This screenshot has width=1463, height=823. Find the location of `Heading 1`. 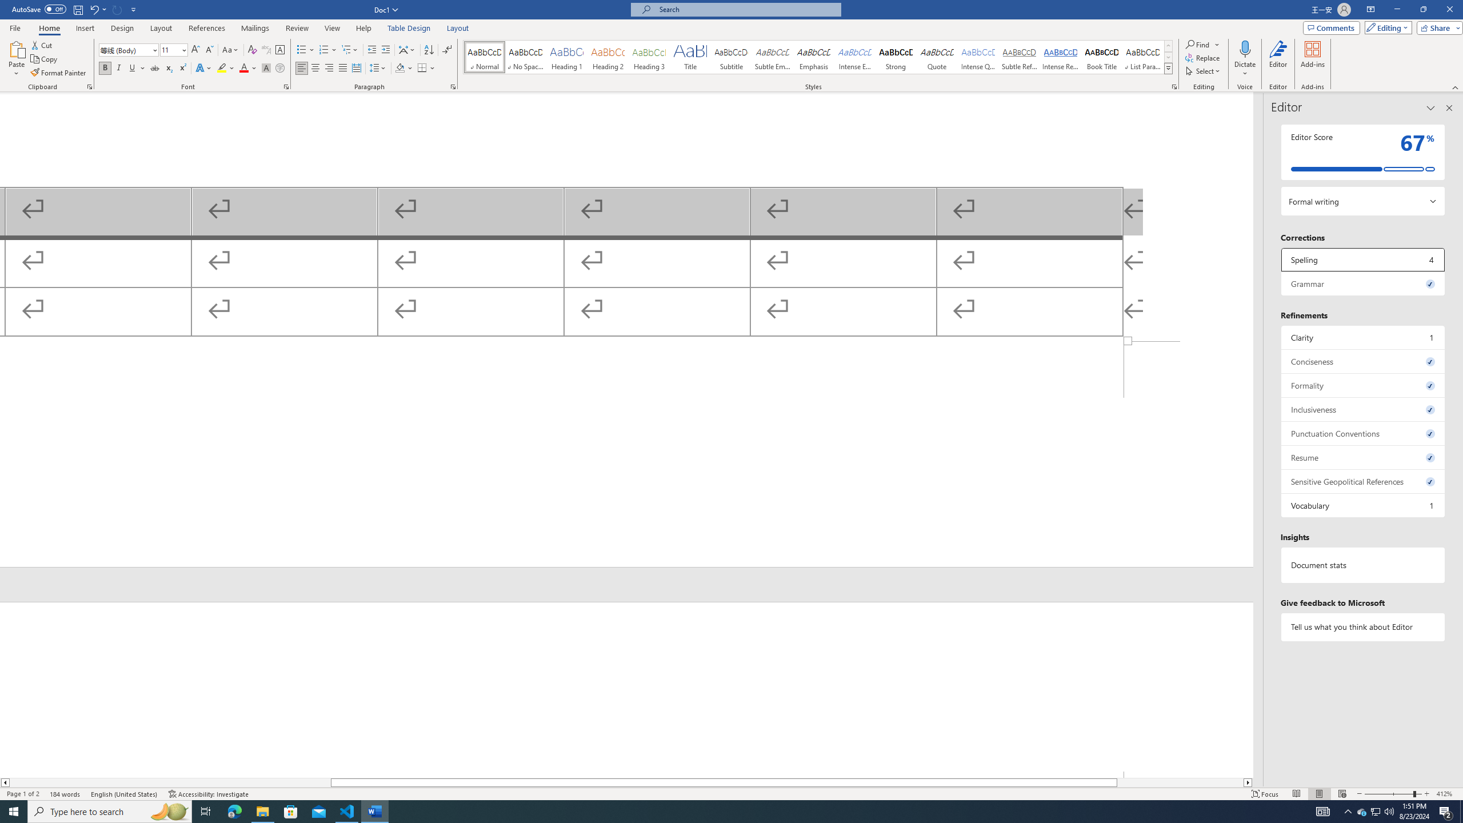

Heading 1 is located at coordinates (567, 57).